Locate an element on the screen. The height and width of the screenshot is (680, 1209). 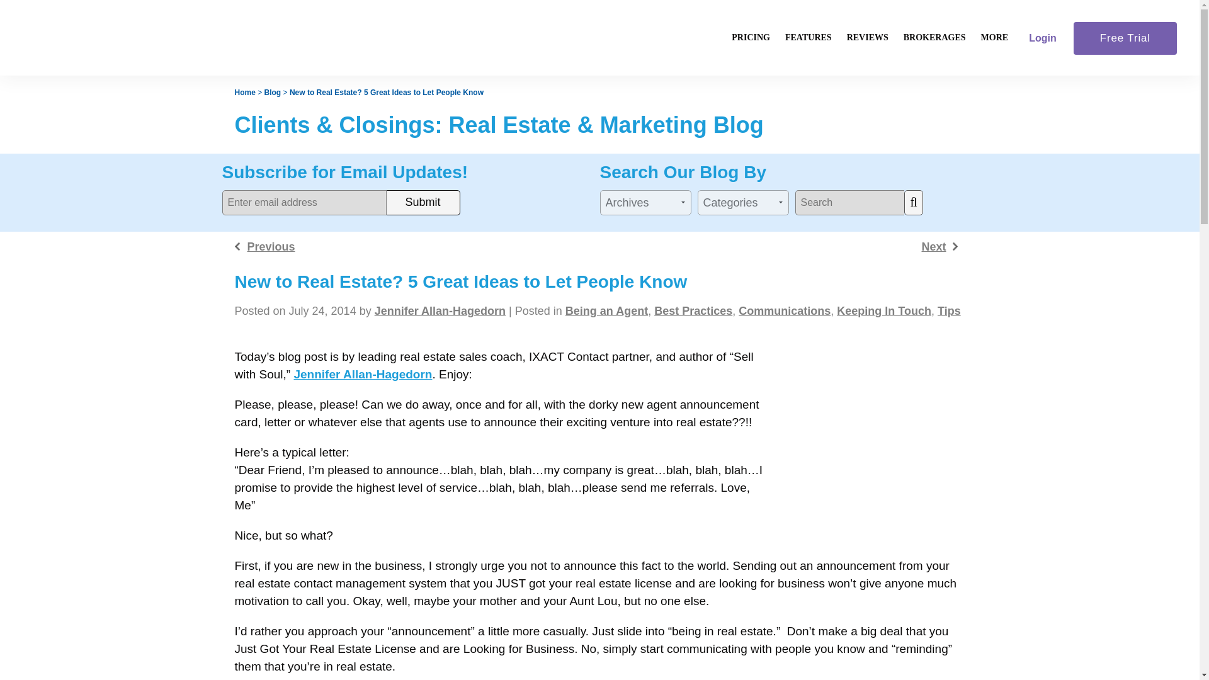
Teams is located at coordinates (808, 188).